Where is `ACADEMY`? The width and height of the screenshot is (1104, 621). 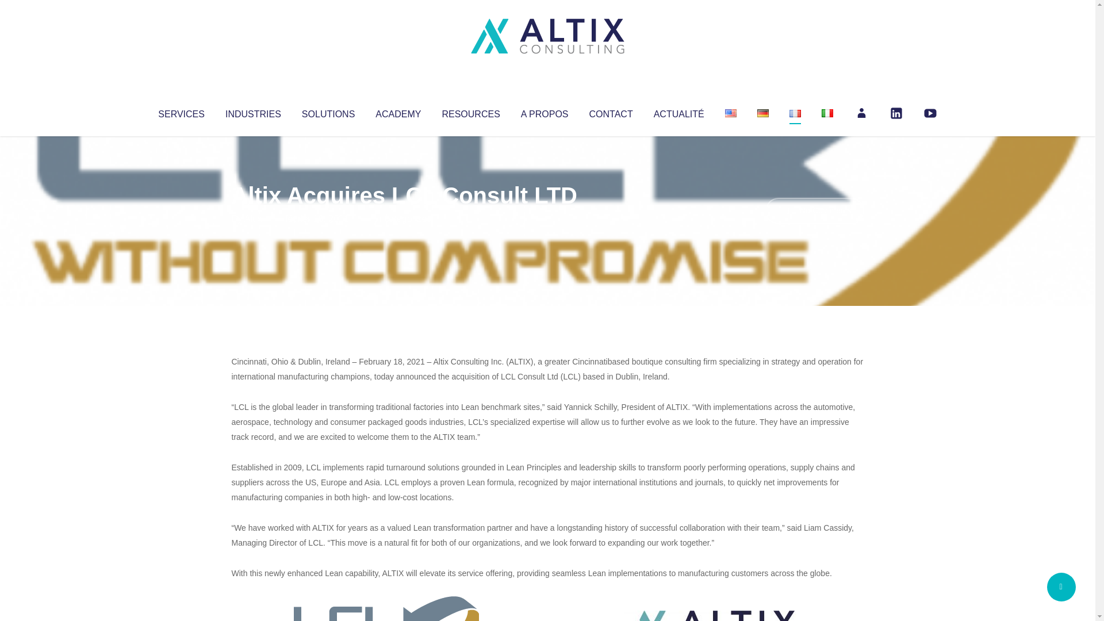
ACADEMY is located at coordinates (398, 112).